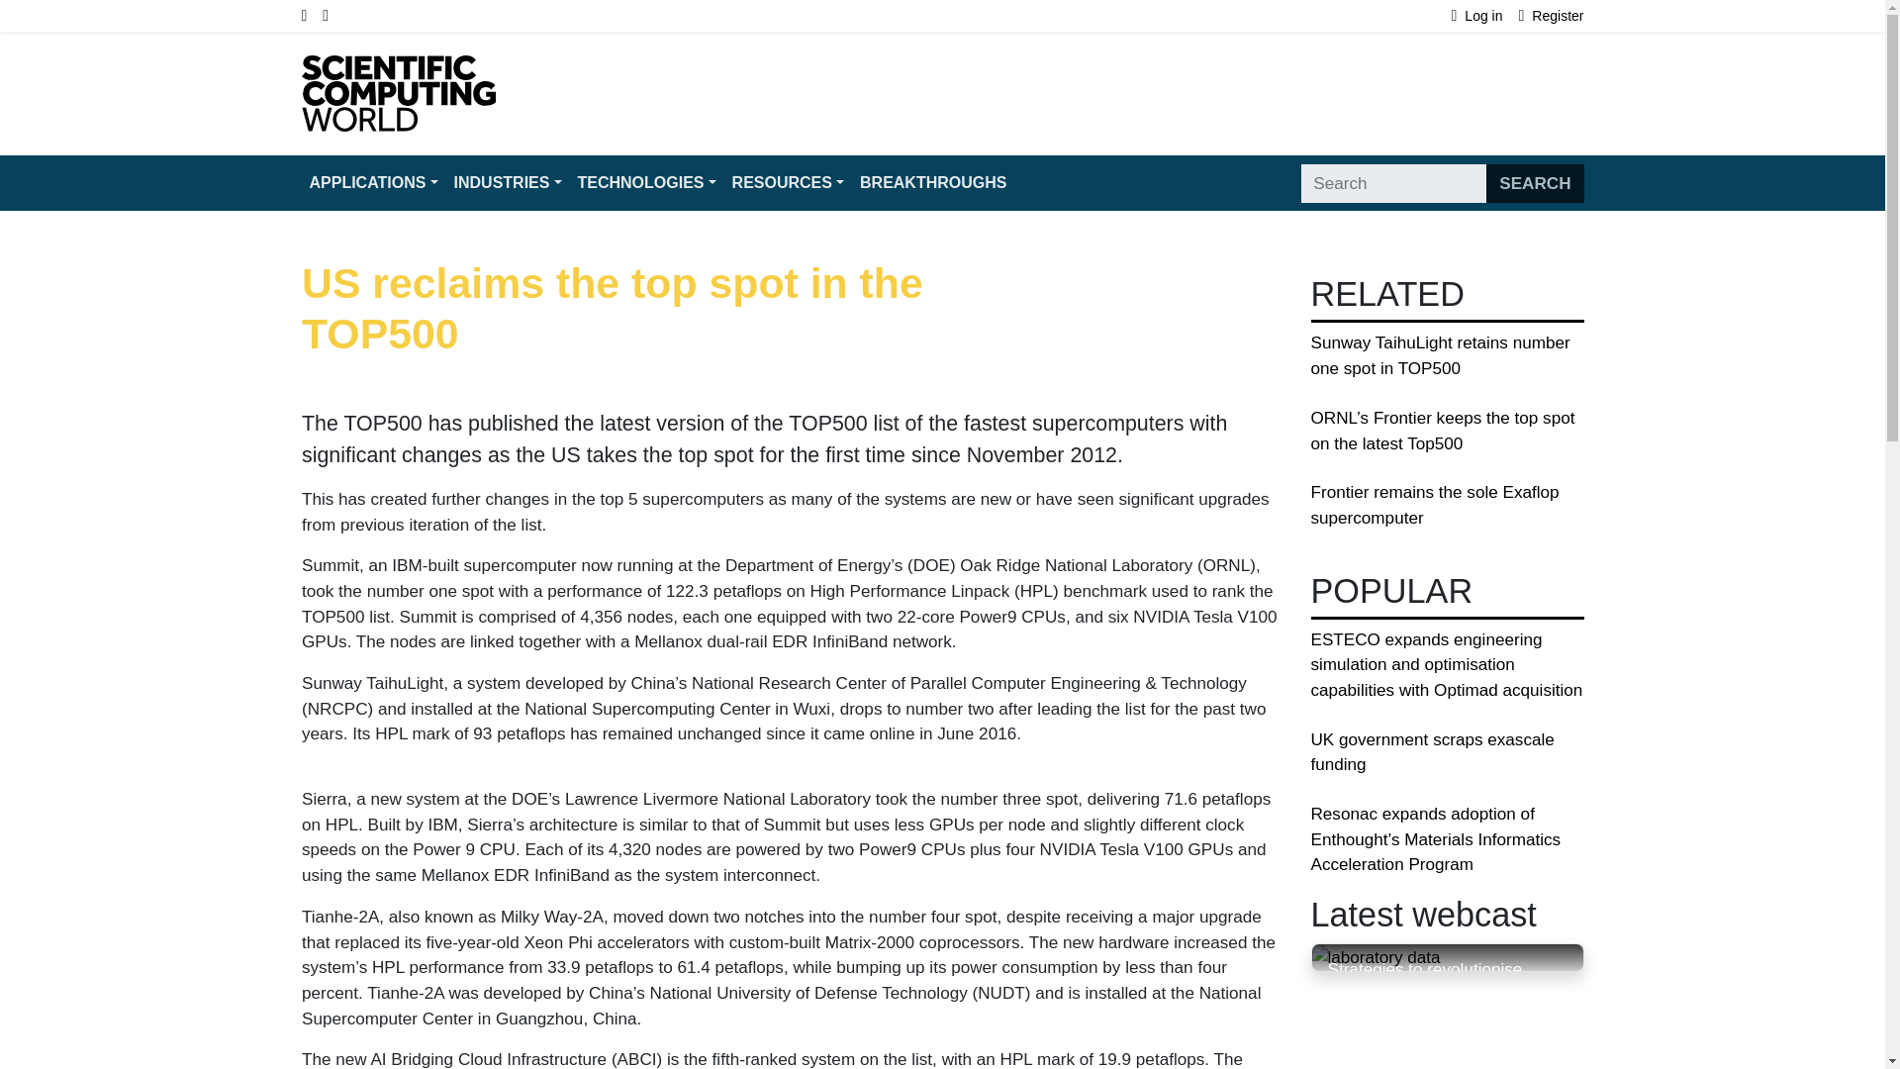 This screenshot has height=1069, width=1900. What do you see at coordinates (1432, 752) in the screenshot?
I see `UK government scraps exascale funding` at bounding box center [1432, 752].